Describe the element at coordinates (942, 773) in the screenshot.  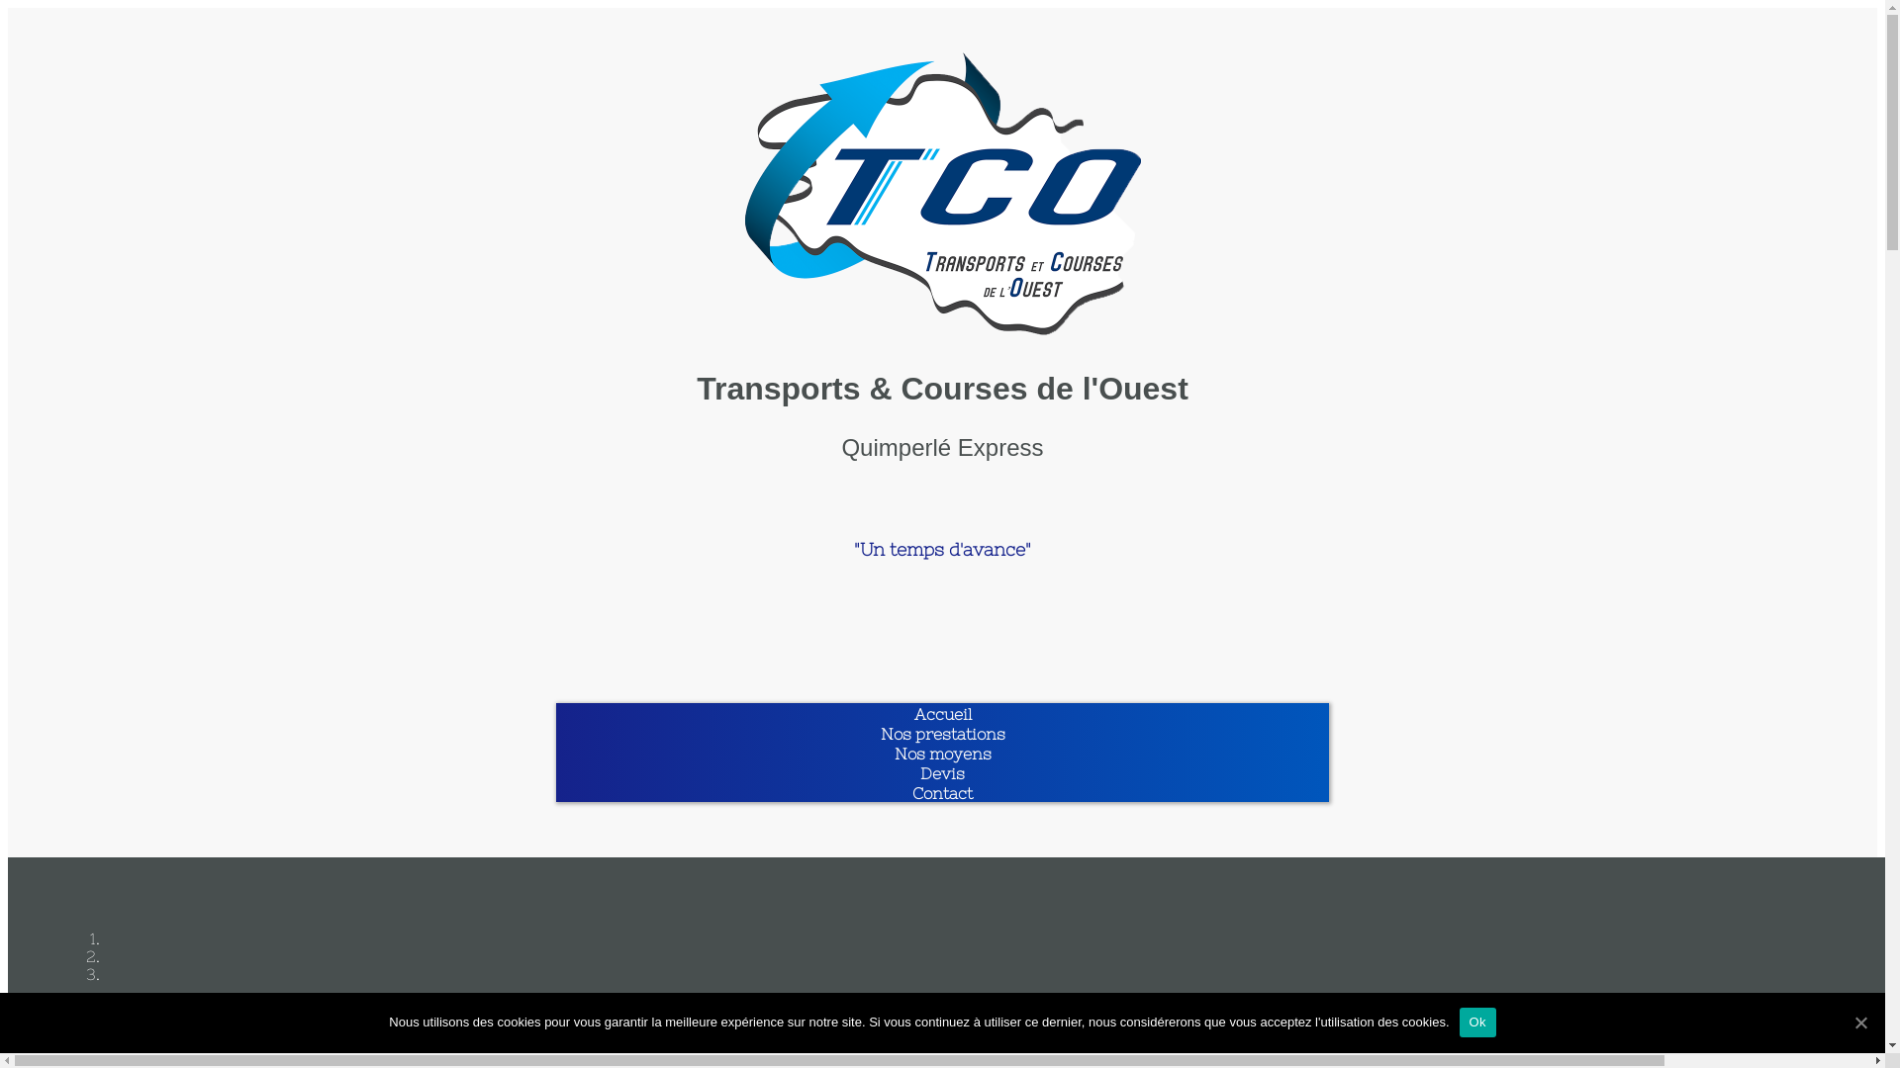
I see `Devis` at that location.